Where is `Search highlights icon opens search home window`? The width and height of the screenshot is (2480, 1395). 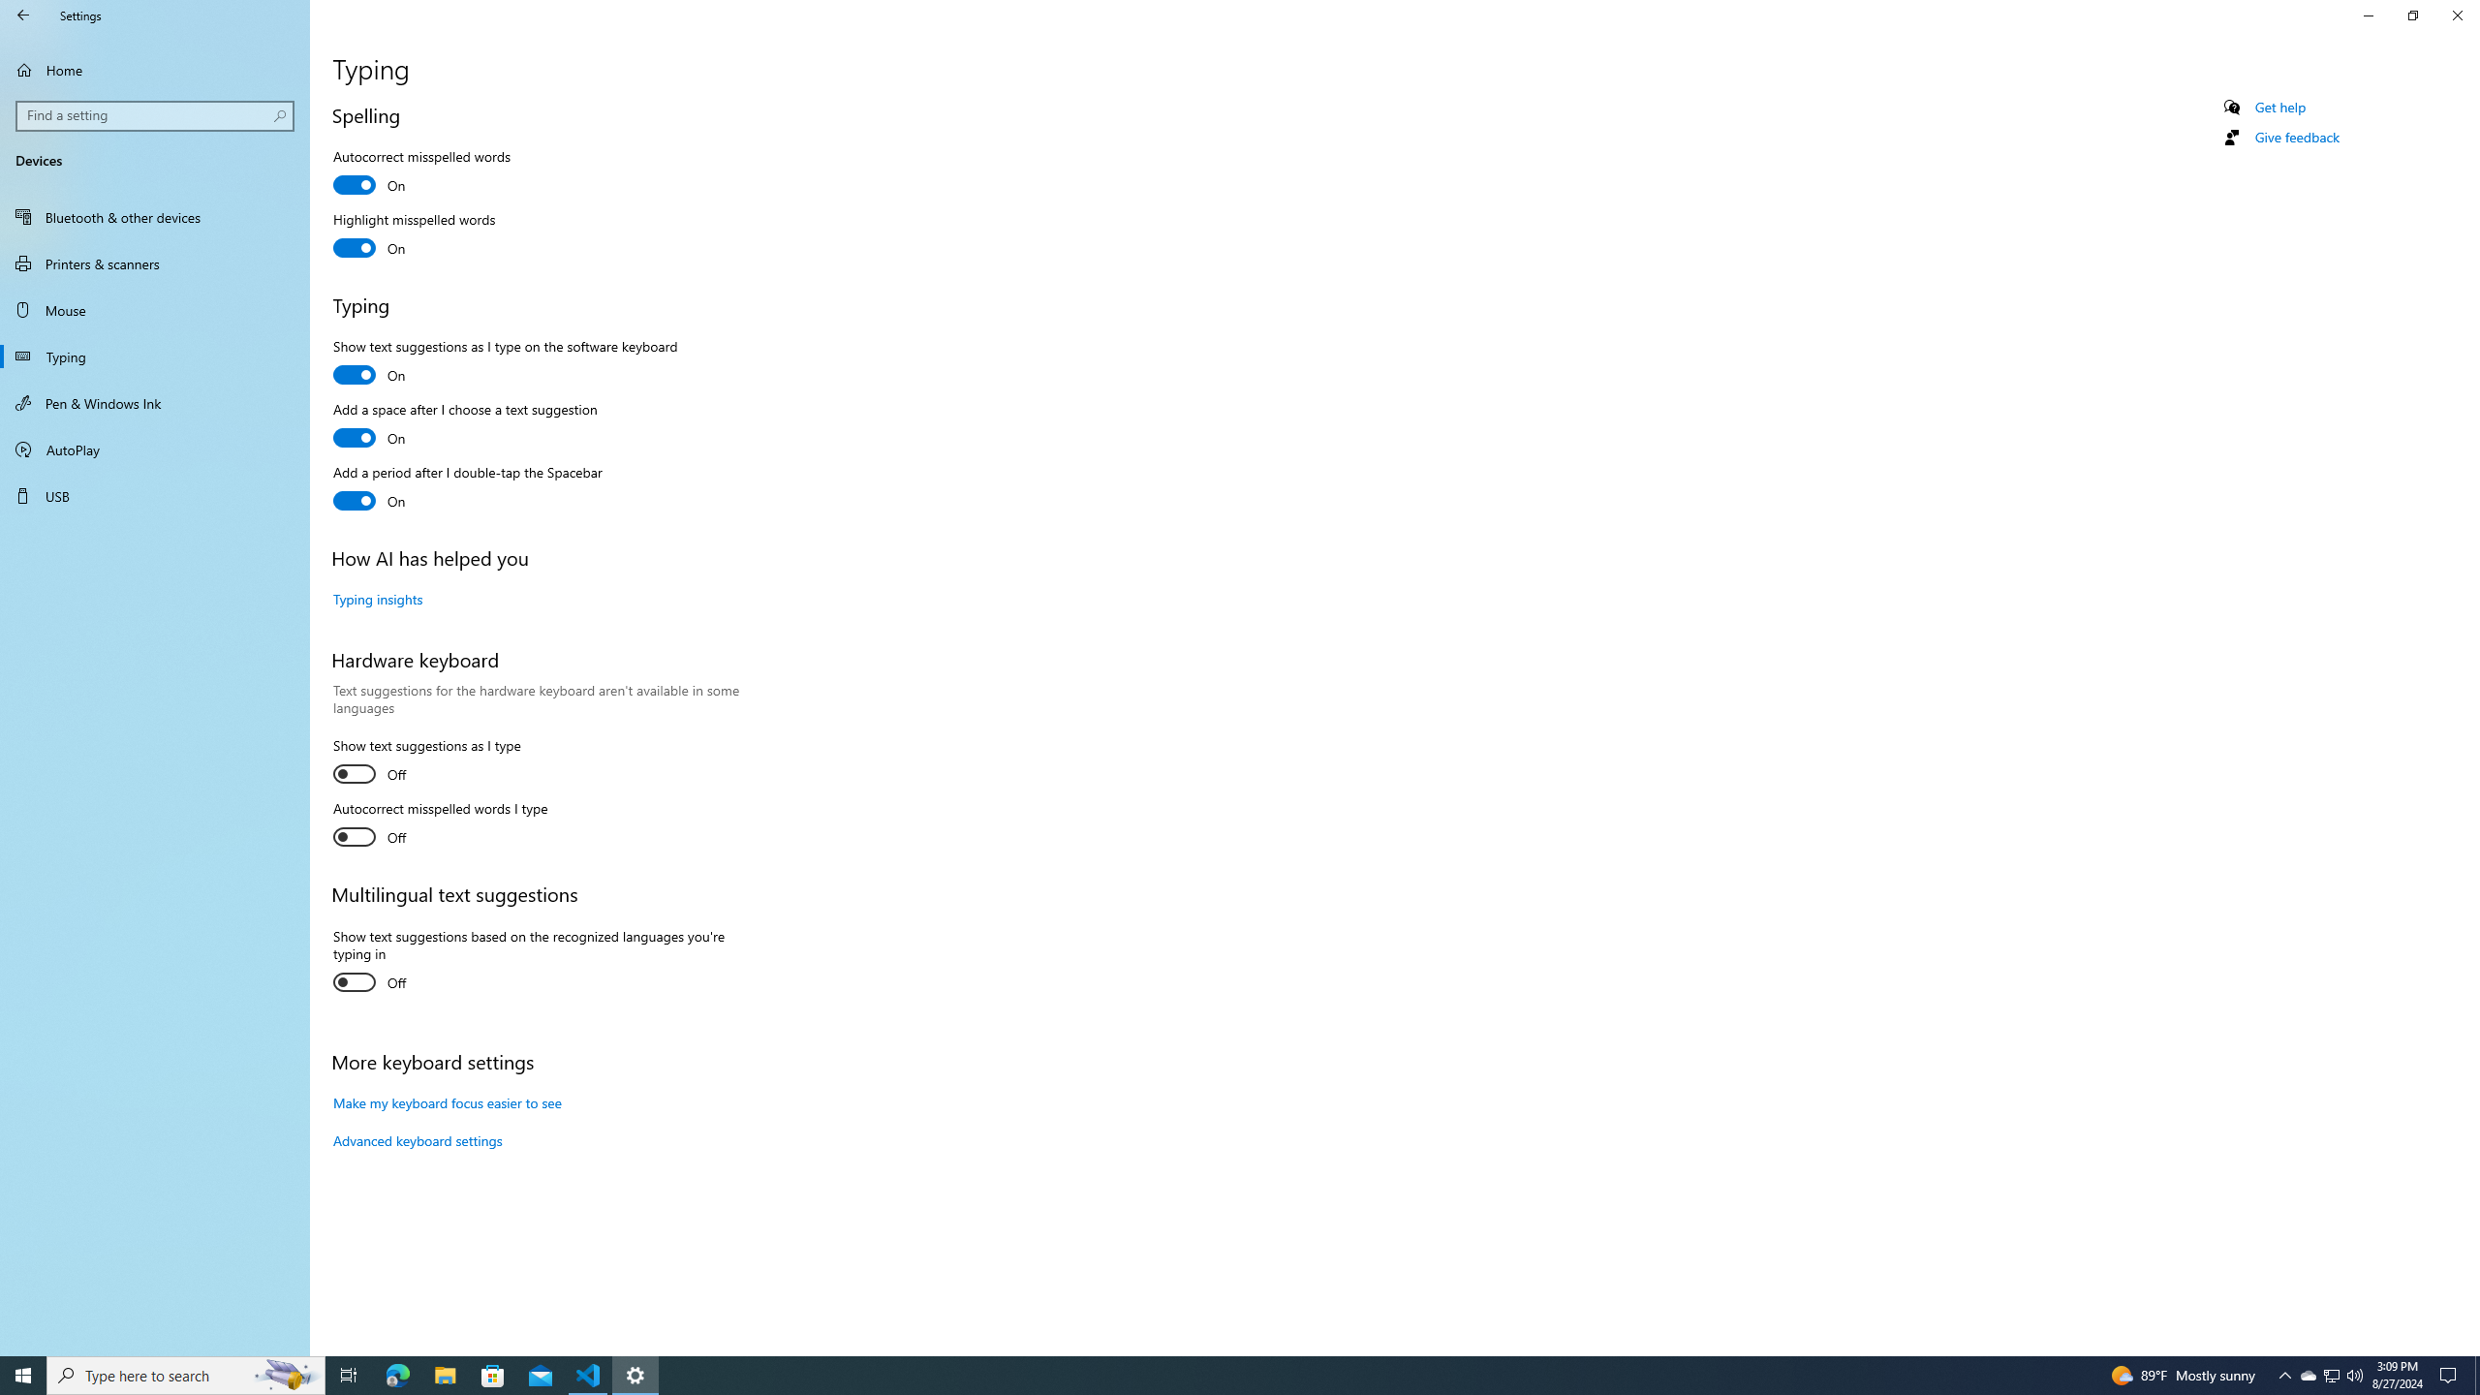 Search highlights icon opens search home window is located at coordinates (2309, 1376).